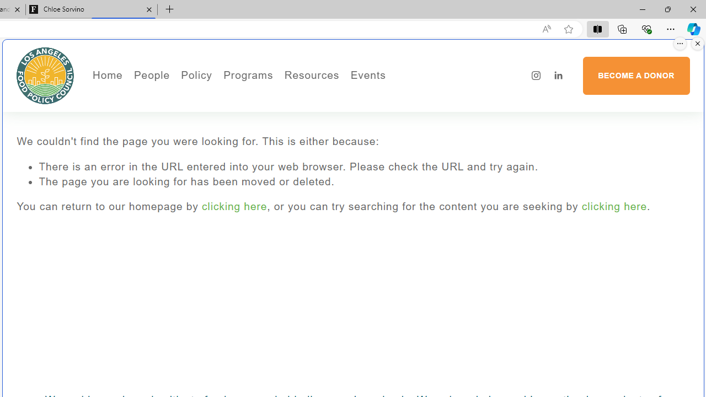  What do you see at coordinates (278, 97) in the screenshot?
I see `Healthy Markets LA` at bounding box center [278, 97].